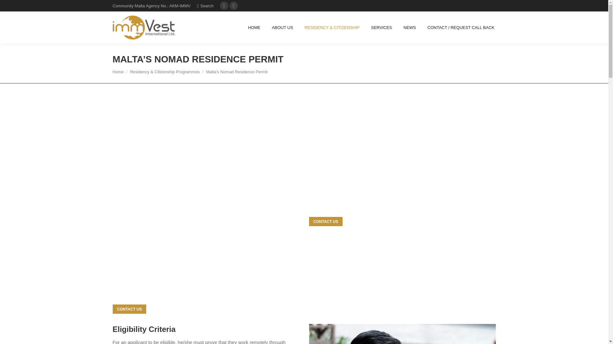  What do you see at coordinates (326, 221) in the screenshot?
I see `Contact Us` at bounding box center [326, 221].